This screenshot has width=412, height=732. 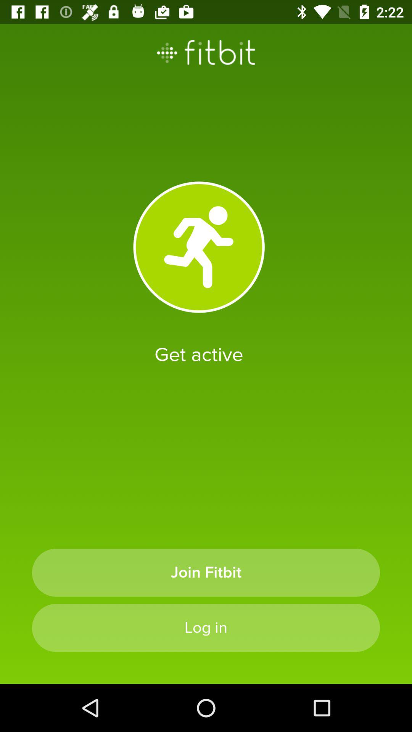 I want to click on scroll to the log in item, so click(x=206, y=628).